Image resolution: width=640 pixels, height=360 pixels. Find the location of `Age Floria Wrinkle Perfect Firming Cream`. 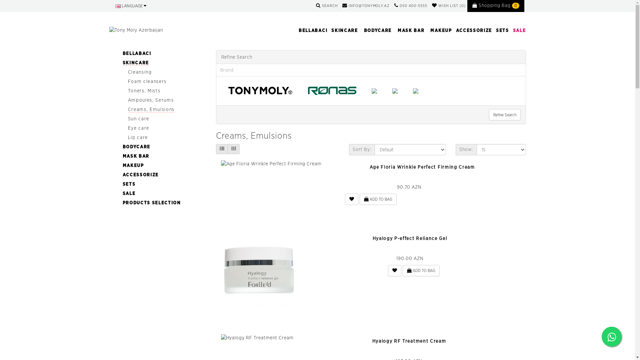

Age Floria Wrinkle Perfect Firming Cream is located at coordinates (271, 164).